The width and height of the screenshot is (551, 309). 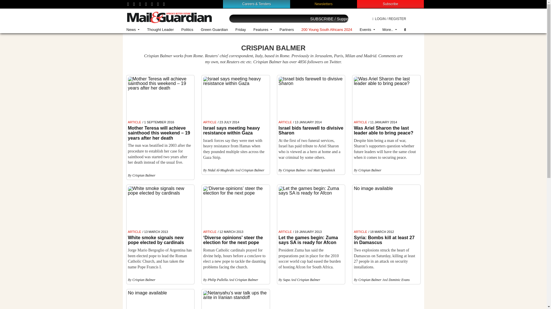 What do you see at coordinates (133, 30) in the screenshot?
I see `News` at bounding box center [133, 30].